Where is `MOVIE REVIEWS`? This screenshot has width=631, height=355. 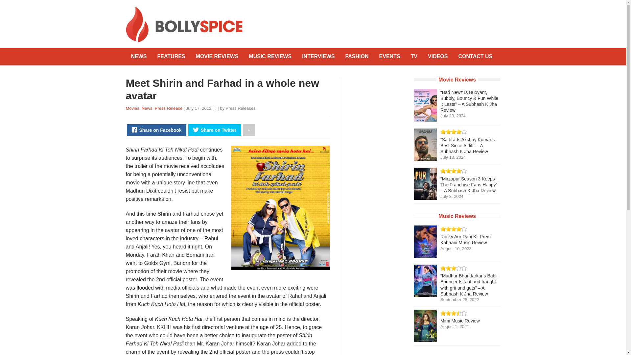
MOVIE REVIEWS is located at coordinates (217, 57).